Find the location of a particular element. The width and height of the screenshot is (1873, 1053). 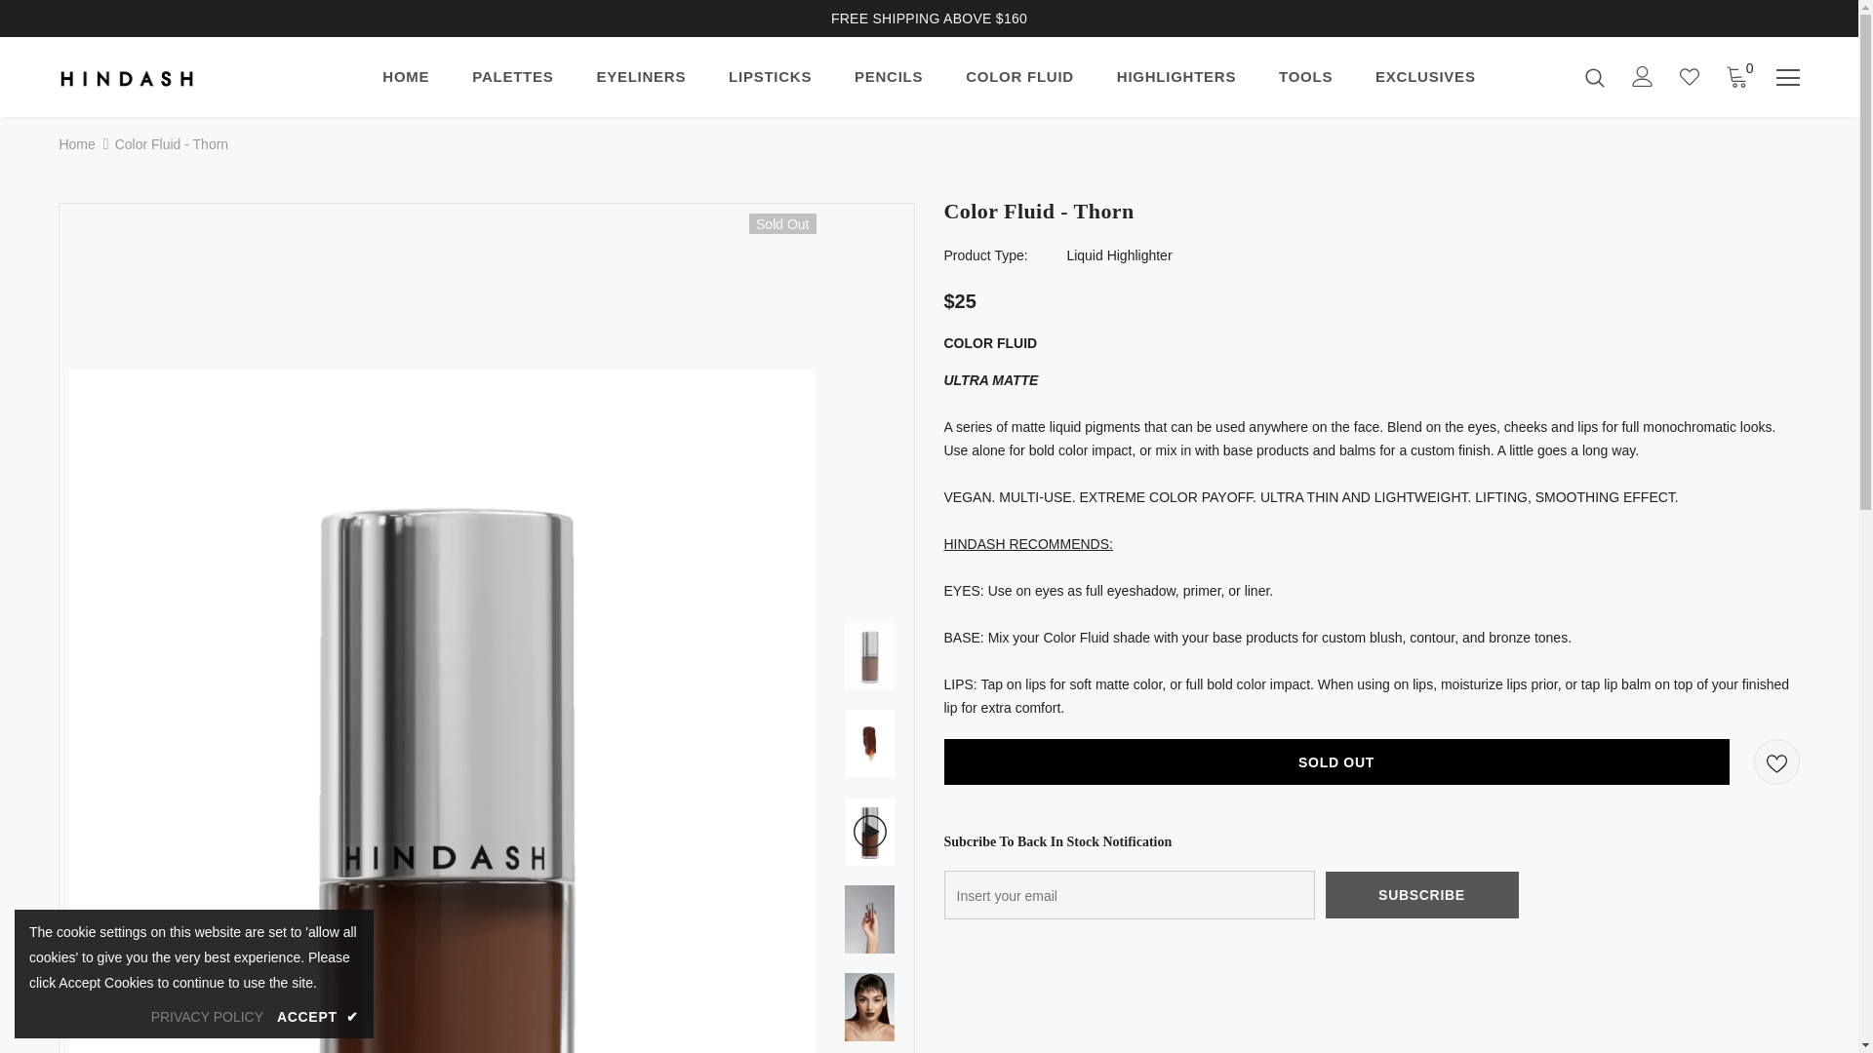

EYELINERS is located at coordinates (640, 82).